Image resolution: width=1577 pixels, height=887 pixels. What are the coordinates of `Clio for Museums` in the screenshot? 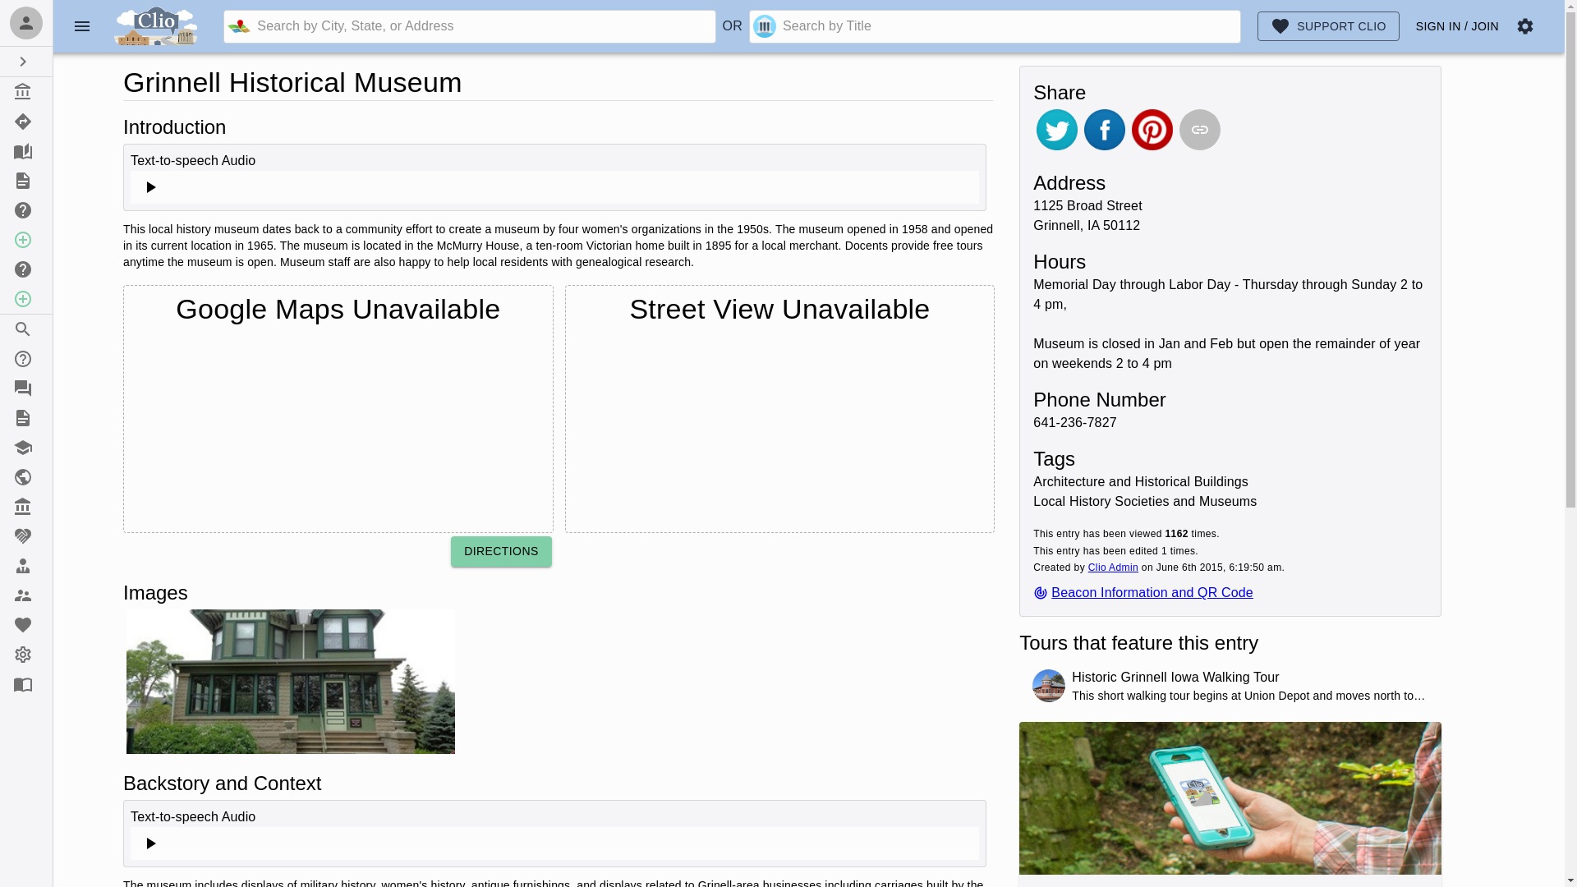 It's located at (26, 507).